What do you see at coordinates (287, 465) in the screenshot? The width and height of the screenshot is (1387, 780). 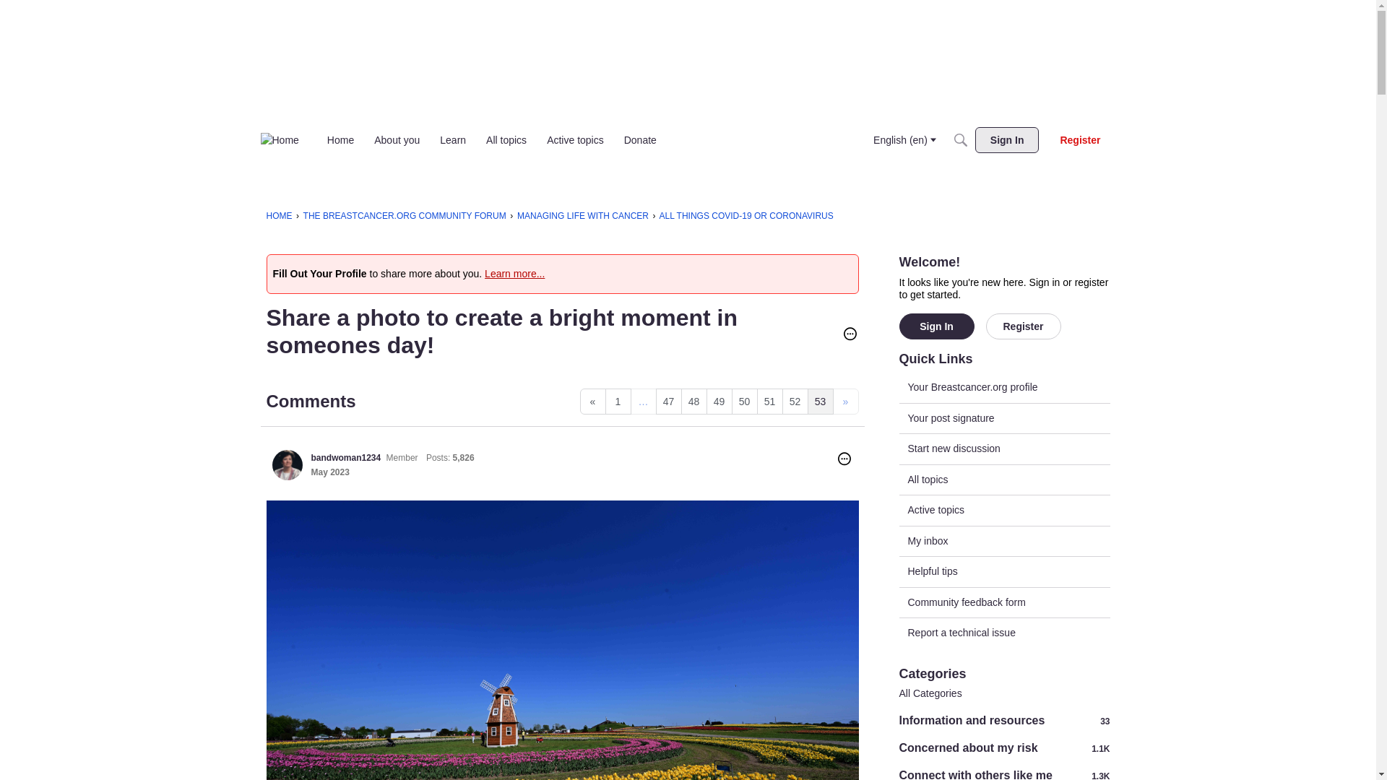 I see `bandwoman1234` at bounding box center [287, 465].